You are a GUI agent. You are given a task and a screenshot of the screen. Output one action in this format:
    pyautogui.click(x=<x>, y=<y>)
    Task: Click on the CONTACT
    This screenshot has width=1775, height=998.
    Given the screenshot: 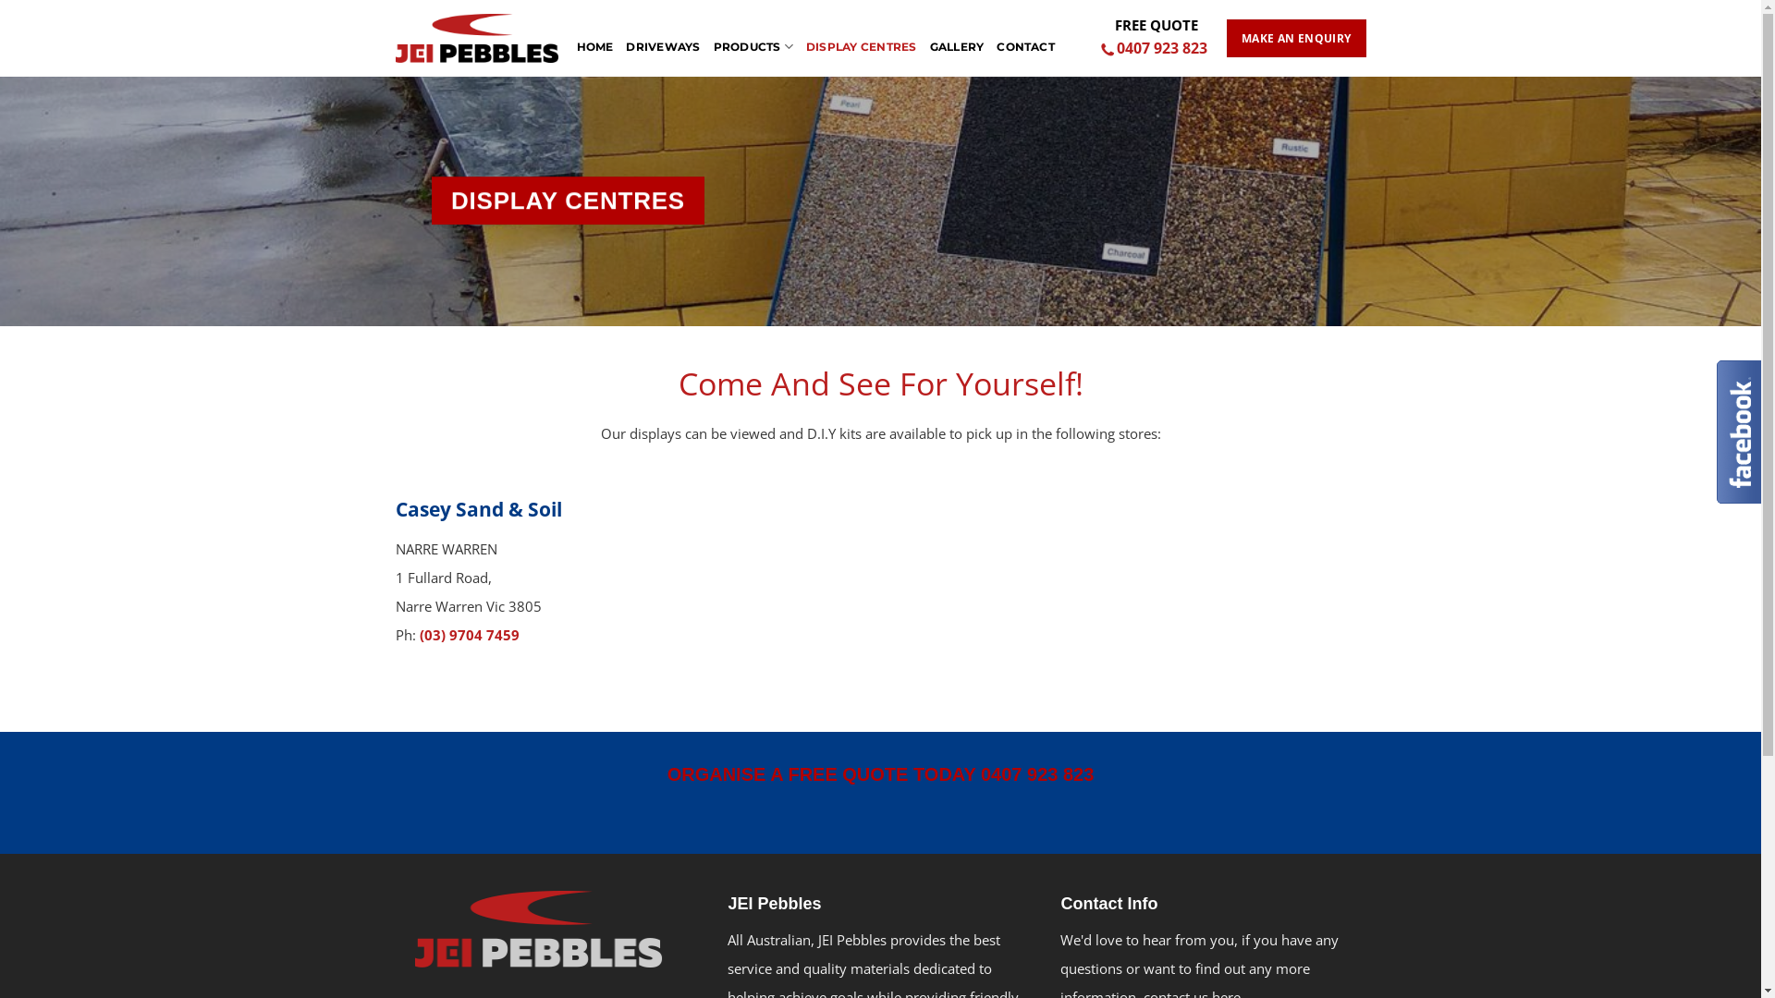 What is the action you would take?
    pyautogui.click(x=1026, y=37)
    